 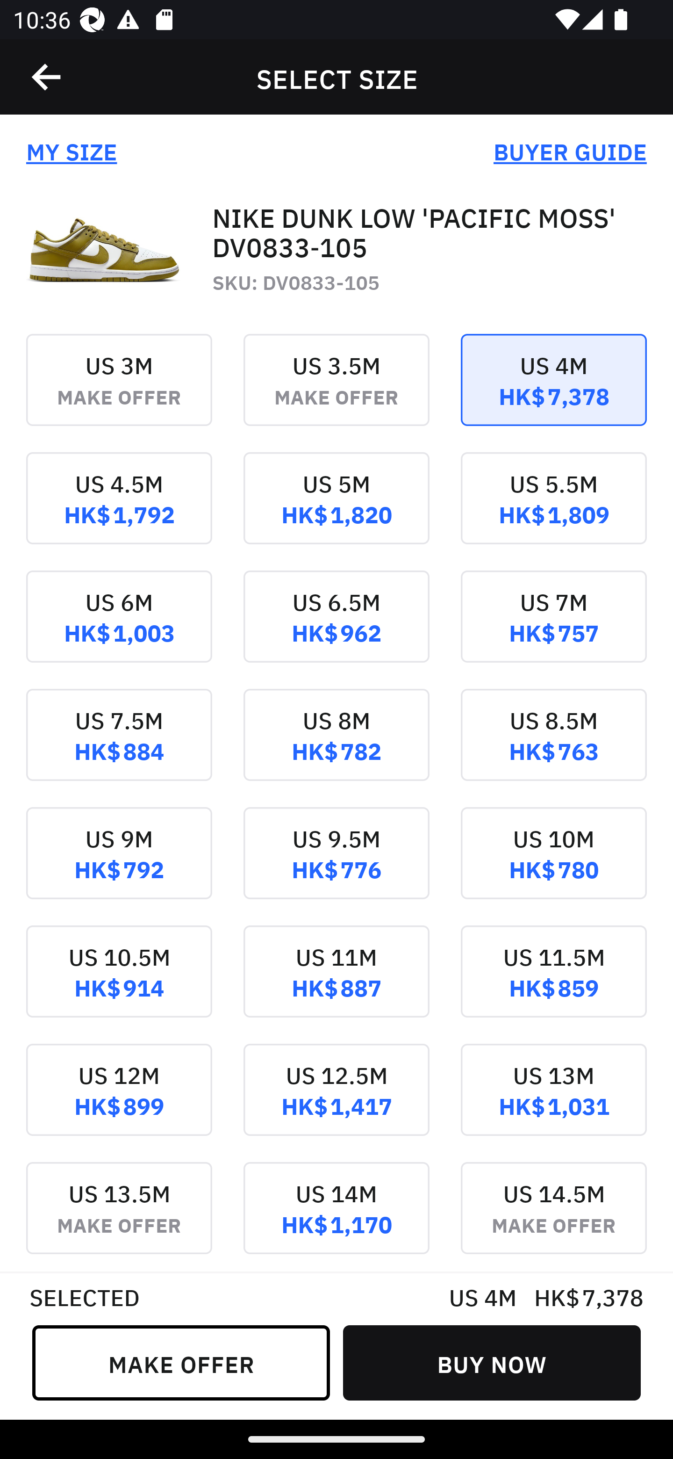 I want to click on US 7M HK$ 757, so click(x=553, y=629).